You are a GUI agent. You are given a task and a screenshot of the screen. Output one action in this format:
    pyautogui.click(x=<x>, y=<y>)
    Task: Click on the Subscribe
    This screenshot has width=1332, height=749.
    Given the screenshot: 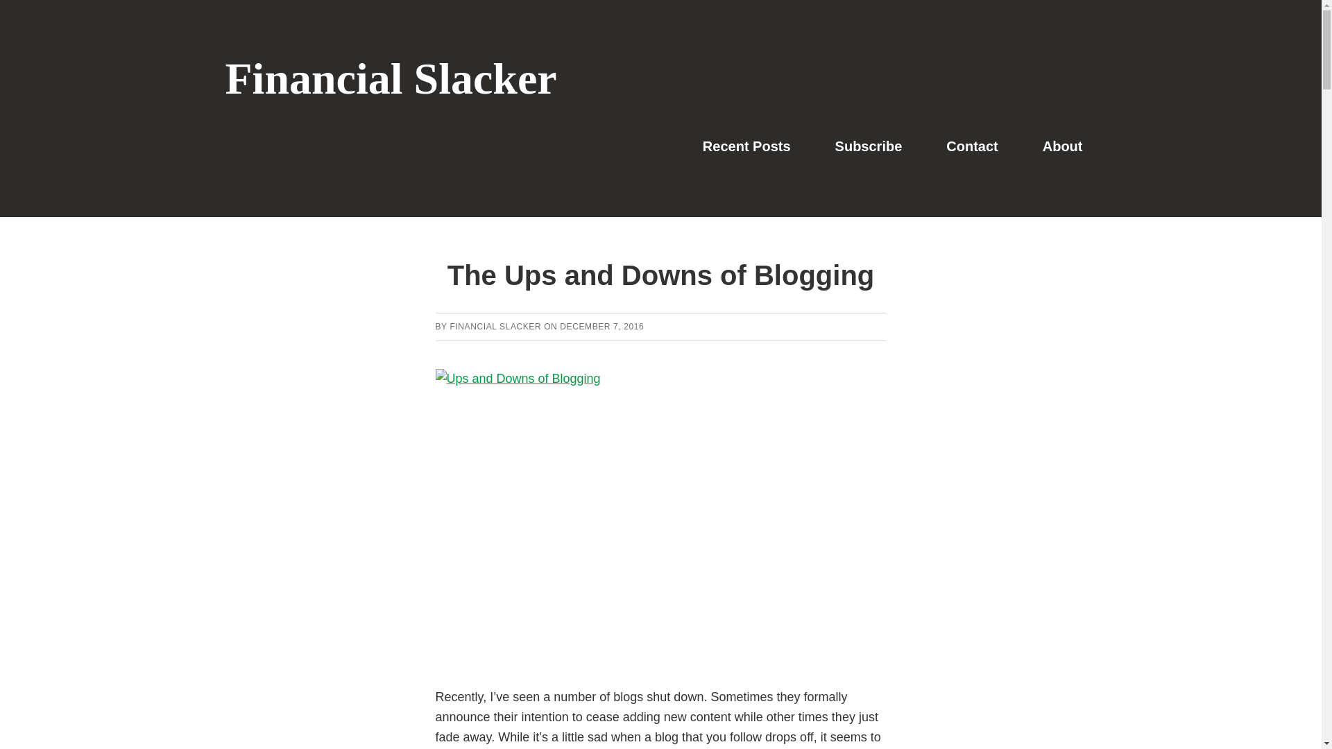 What is the action you would take?
    pyautogui.click(x=869, y=146)
    